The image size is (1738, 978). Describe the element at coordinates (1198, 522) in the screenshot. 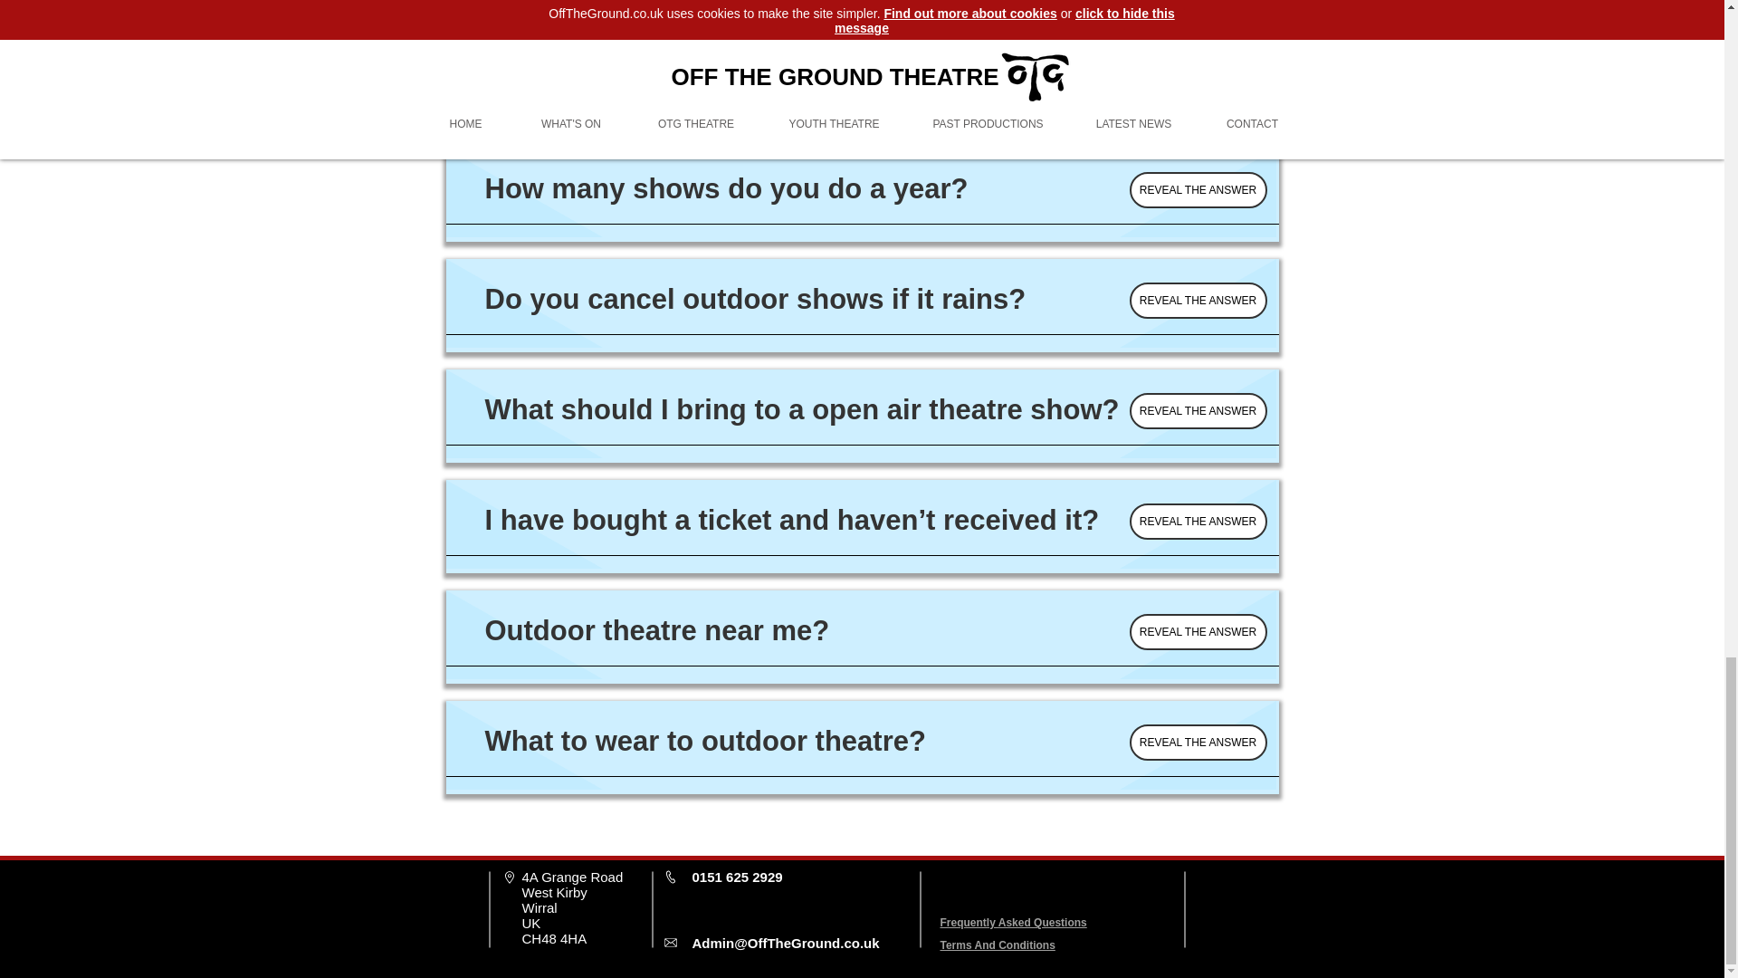

I see `REVEAL THE ANSWER` at that location.